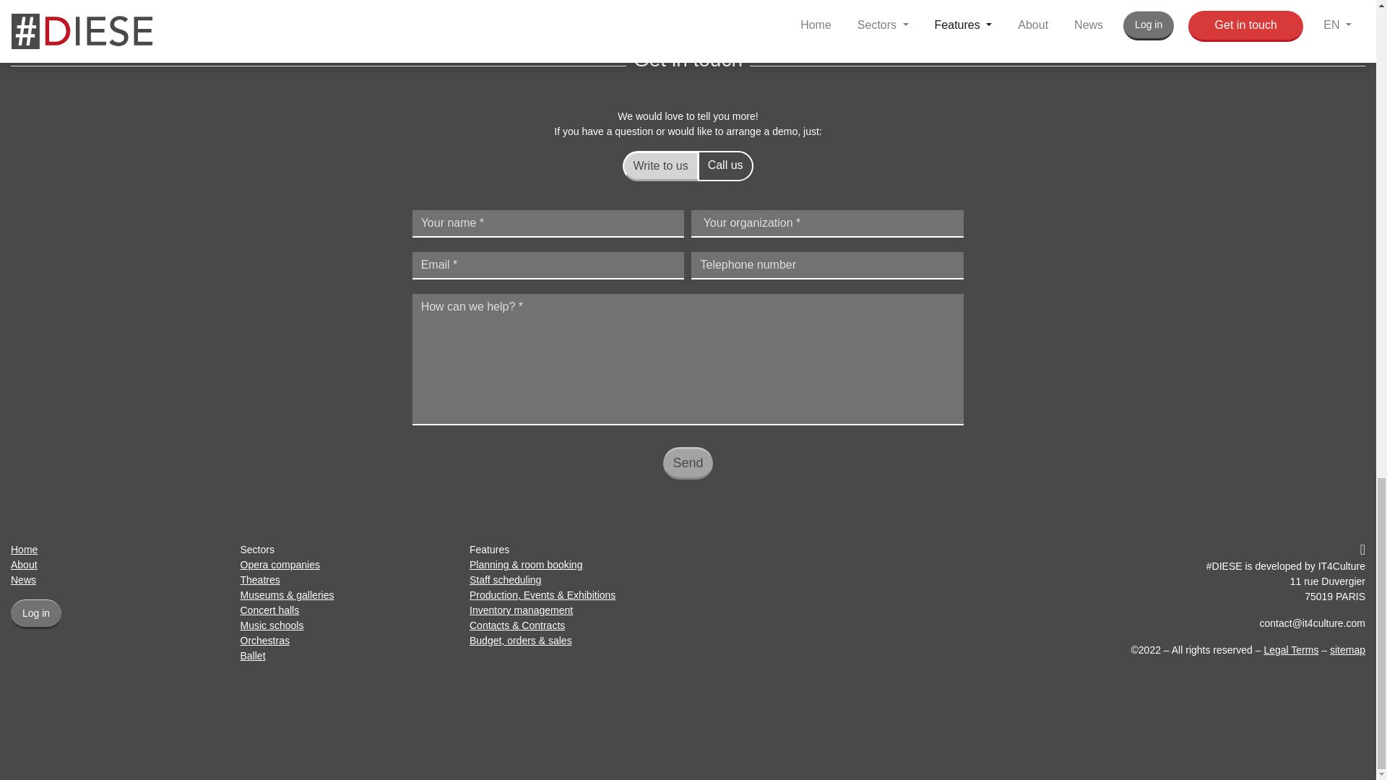 This screenshot has height=780, width=1387. Describe the element at coordinates (36, 614) in the screenshot. I see `Log in` at that location.